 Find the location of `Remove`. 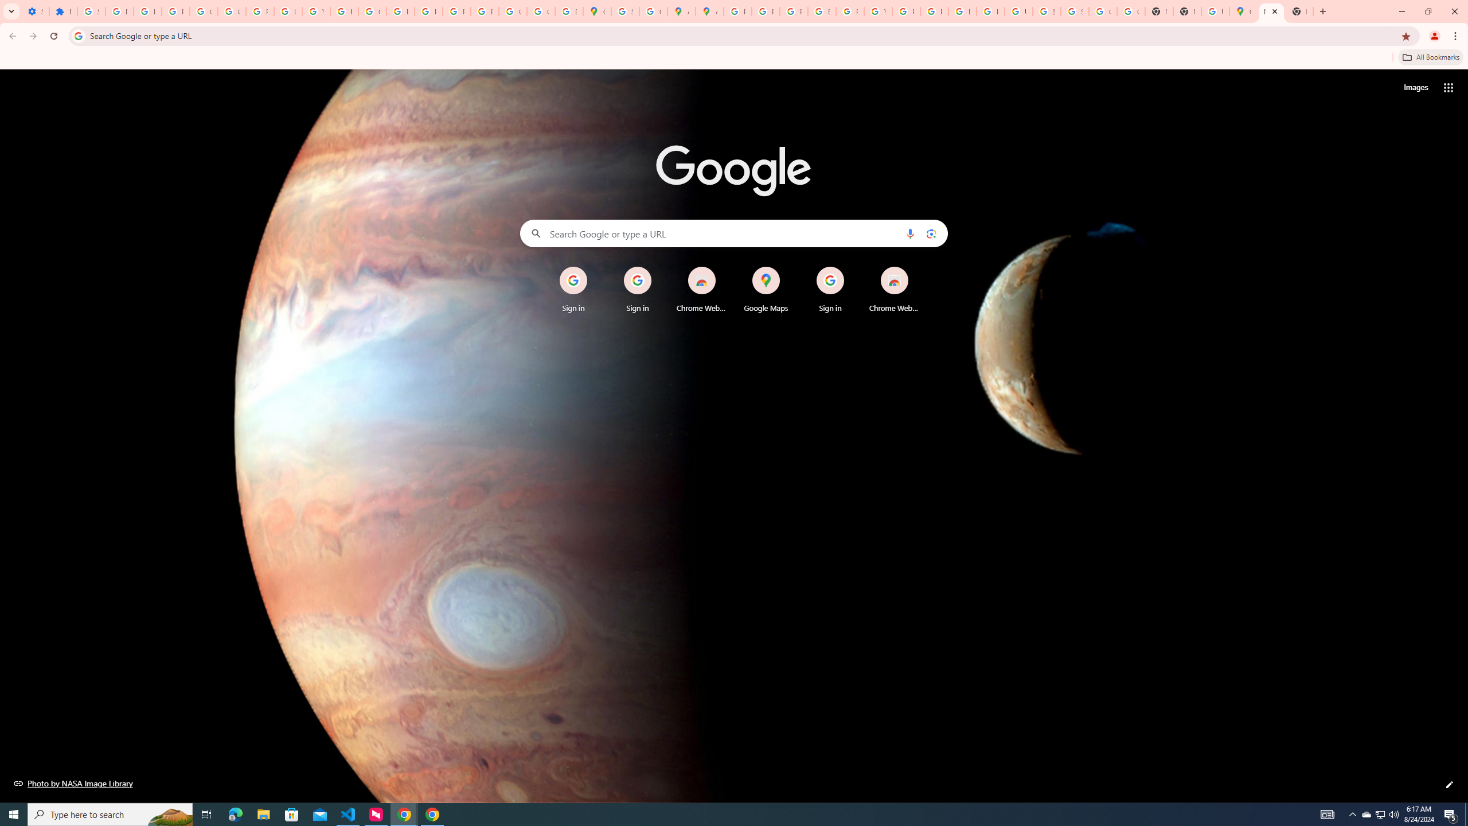

Remove is located at coordinates (918, 267).